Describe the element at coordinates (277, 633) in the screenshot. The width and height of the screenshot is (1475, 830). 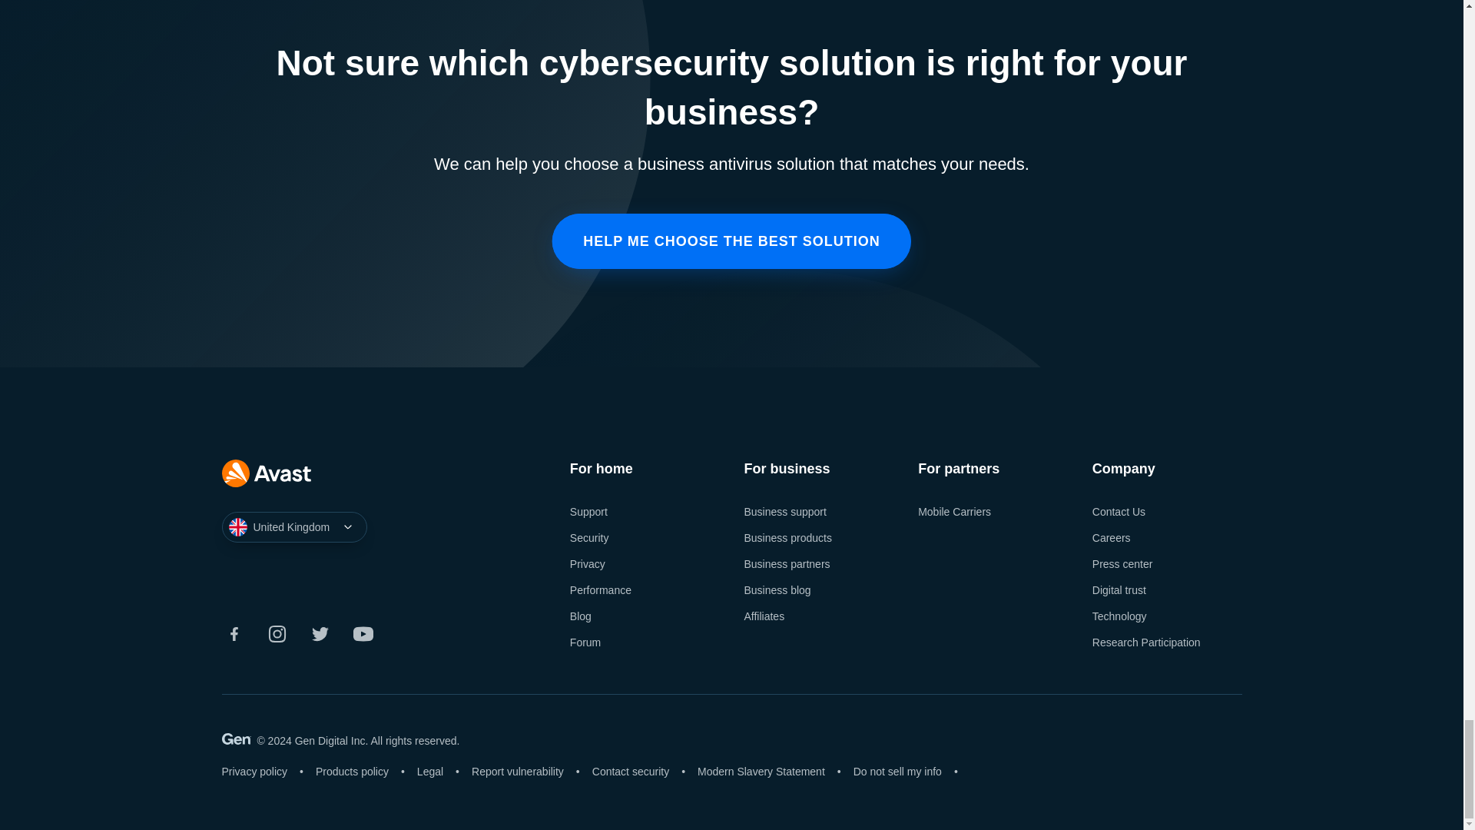
I see `instagram` at that location.